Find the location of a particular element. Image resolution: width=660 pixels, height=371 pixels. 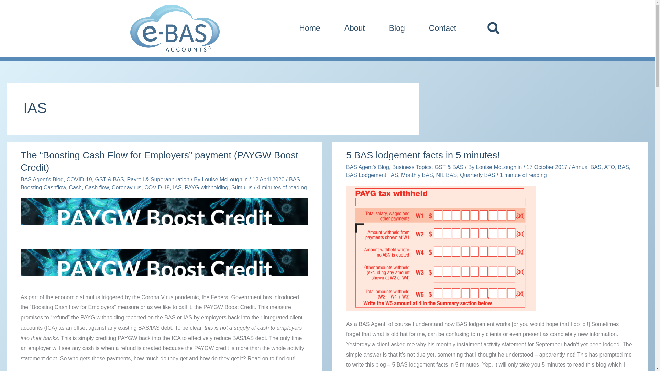

View all posts by Louise McLoughlin is located at coordinates (225, 179).